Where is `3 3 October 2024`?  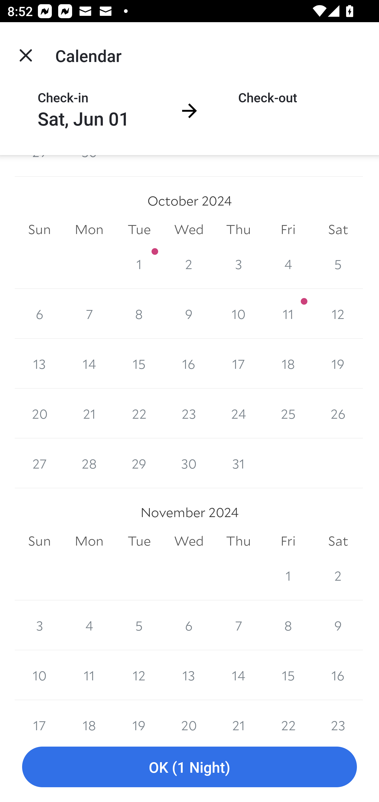 3 3 October 2024 is located at coordinates (238, 264).